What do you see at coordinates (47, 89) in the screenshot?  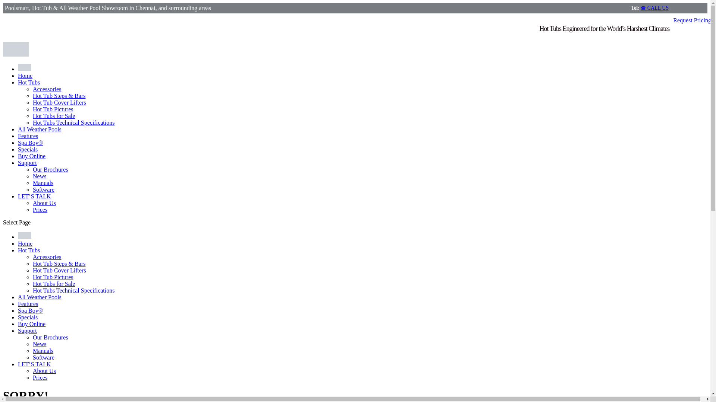 I see `Accessories` at bounding box center [47, 89].